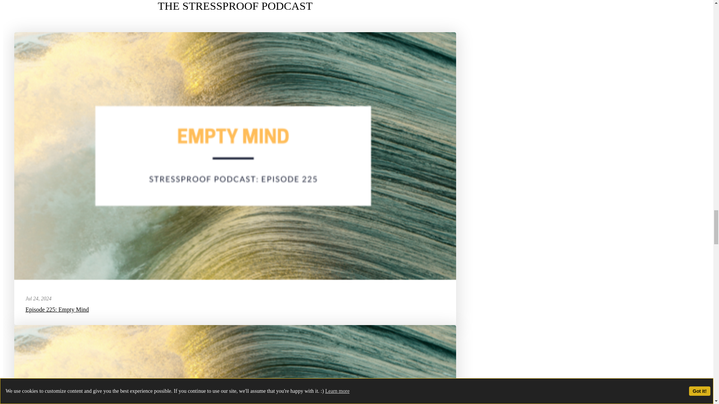 The width and height of the screenshot is (719, 404). Describe the element at coordinates (57, 309) in the screenshot. I see `Episode 225: Empty Mind` at that location.